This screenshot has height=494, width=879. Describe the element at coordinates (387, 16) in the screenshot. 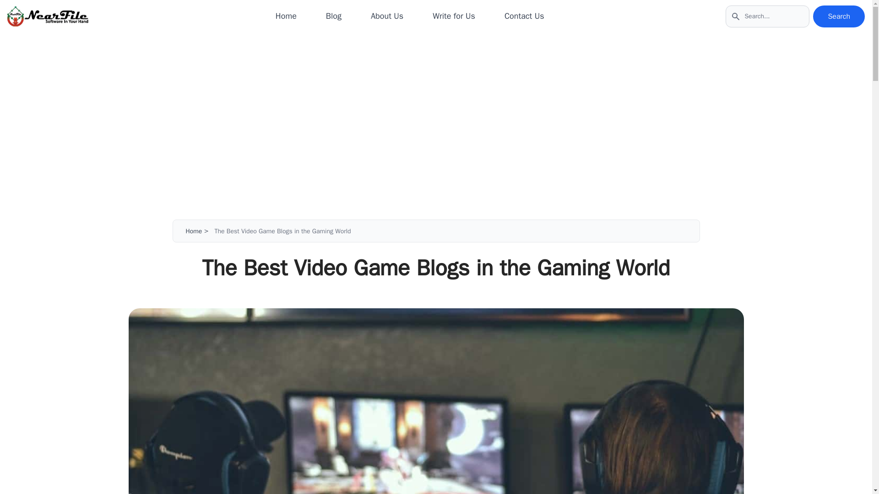

I see `About Us` at that location.